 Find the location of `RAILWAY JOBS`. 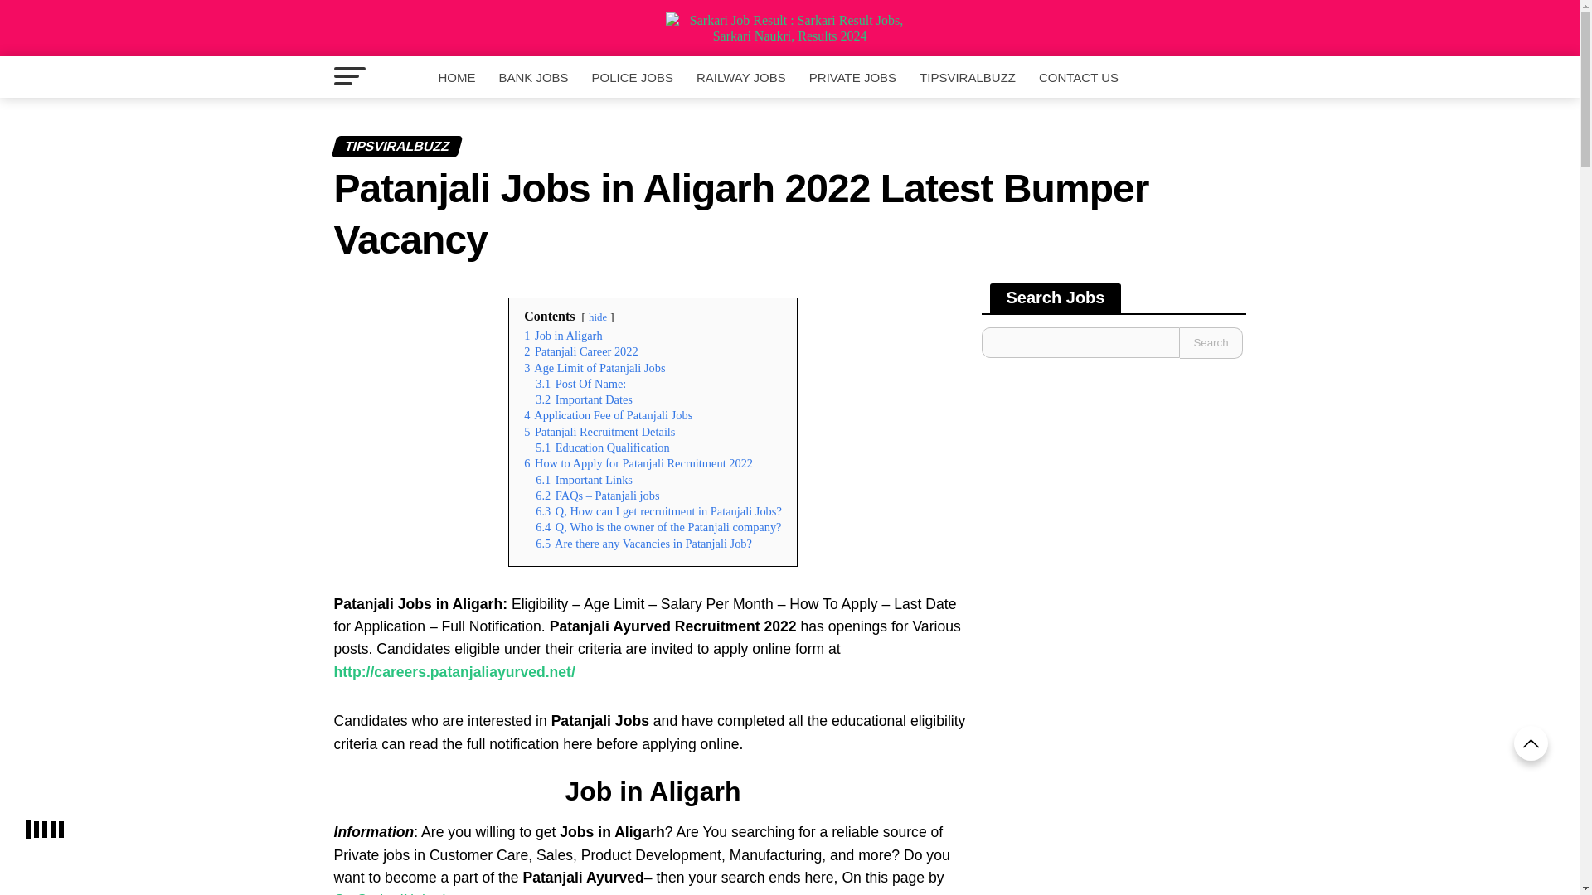

RAILWAY JOBS is located at coordinates (741, 77).